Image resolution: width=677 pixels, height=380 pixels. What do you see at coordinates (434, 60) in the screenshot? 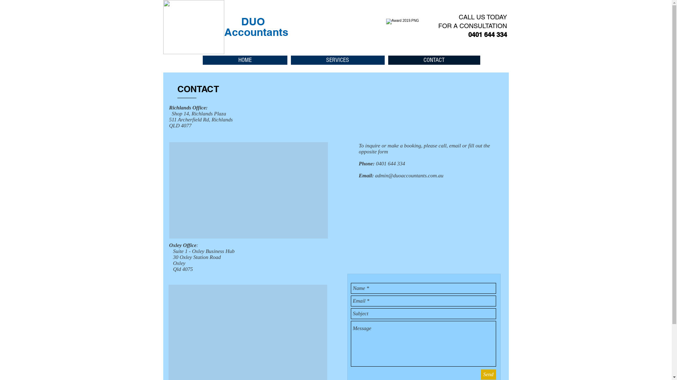
I see `CONTACT` at bounding box center [434, 60].